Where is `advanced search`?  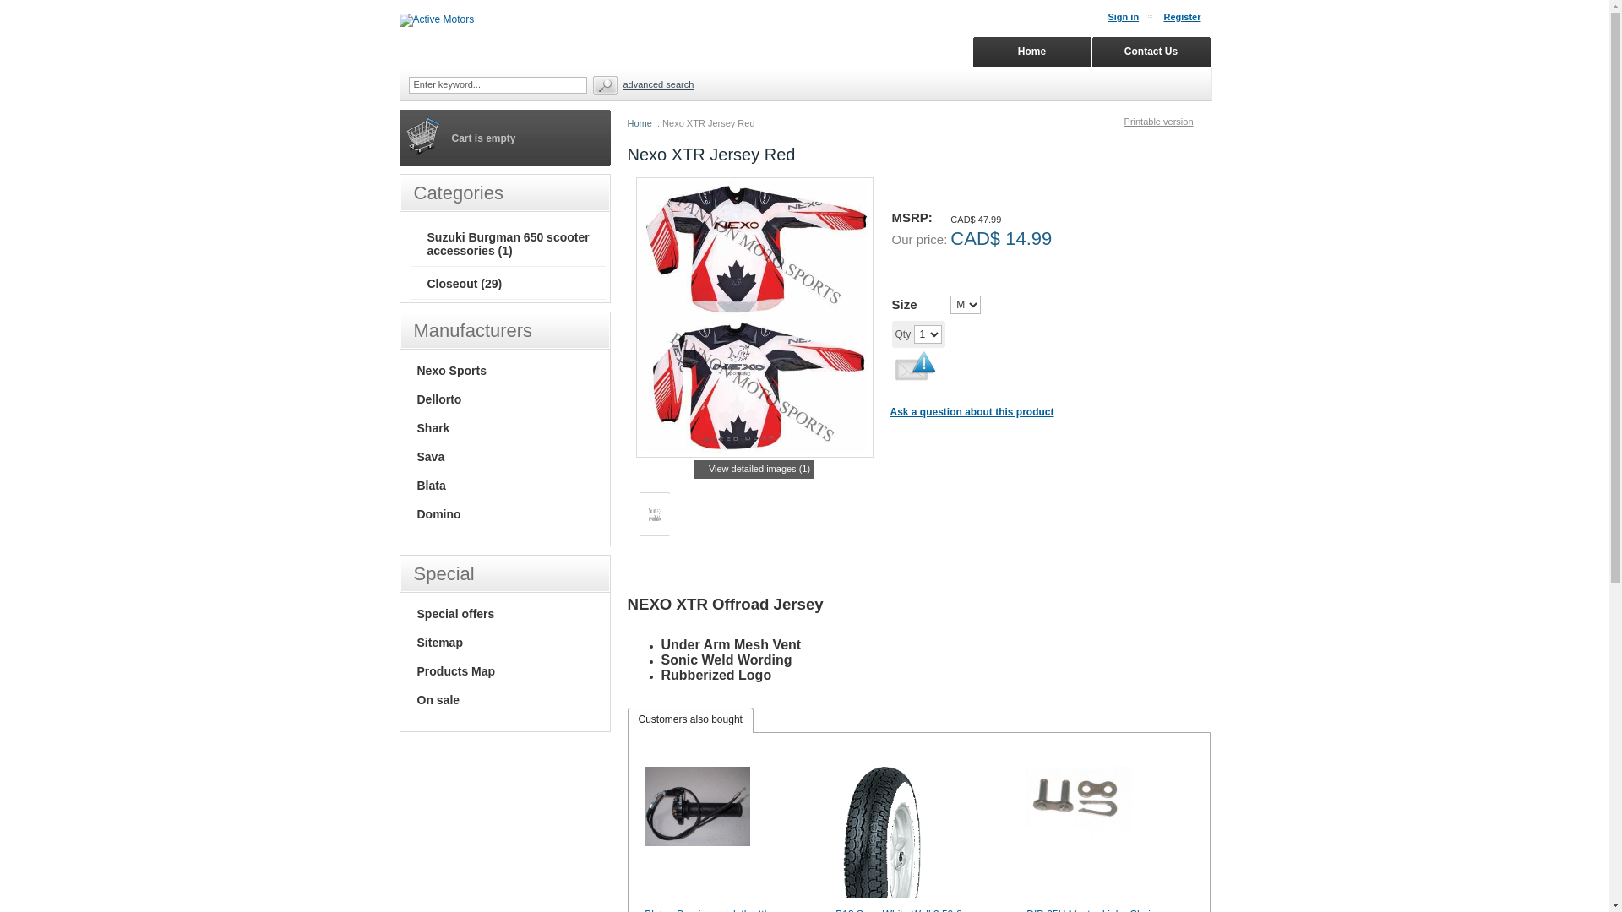
advanced search is located at coordinates (659, 84).